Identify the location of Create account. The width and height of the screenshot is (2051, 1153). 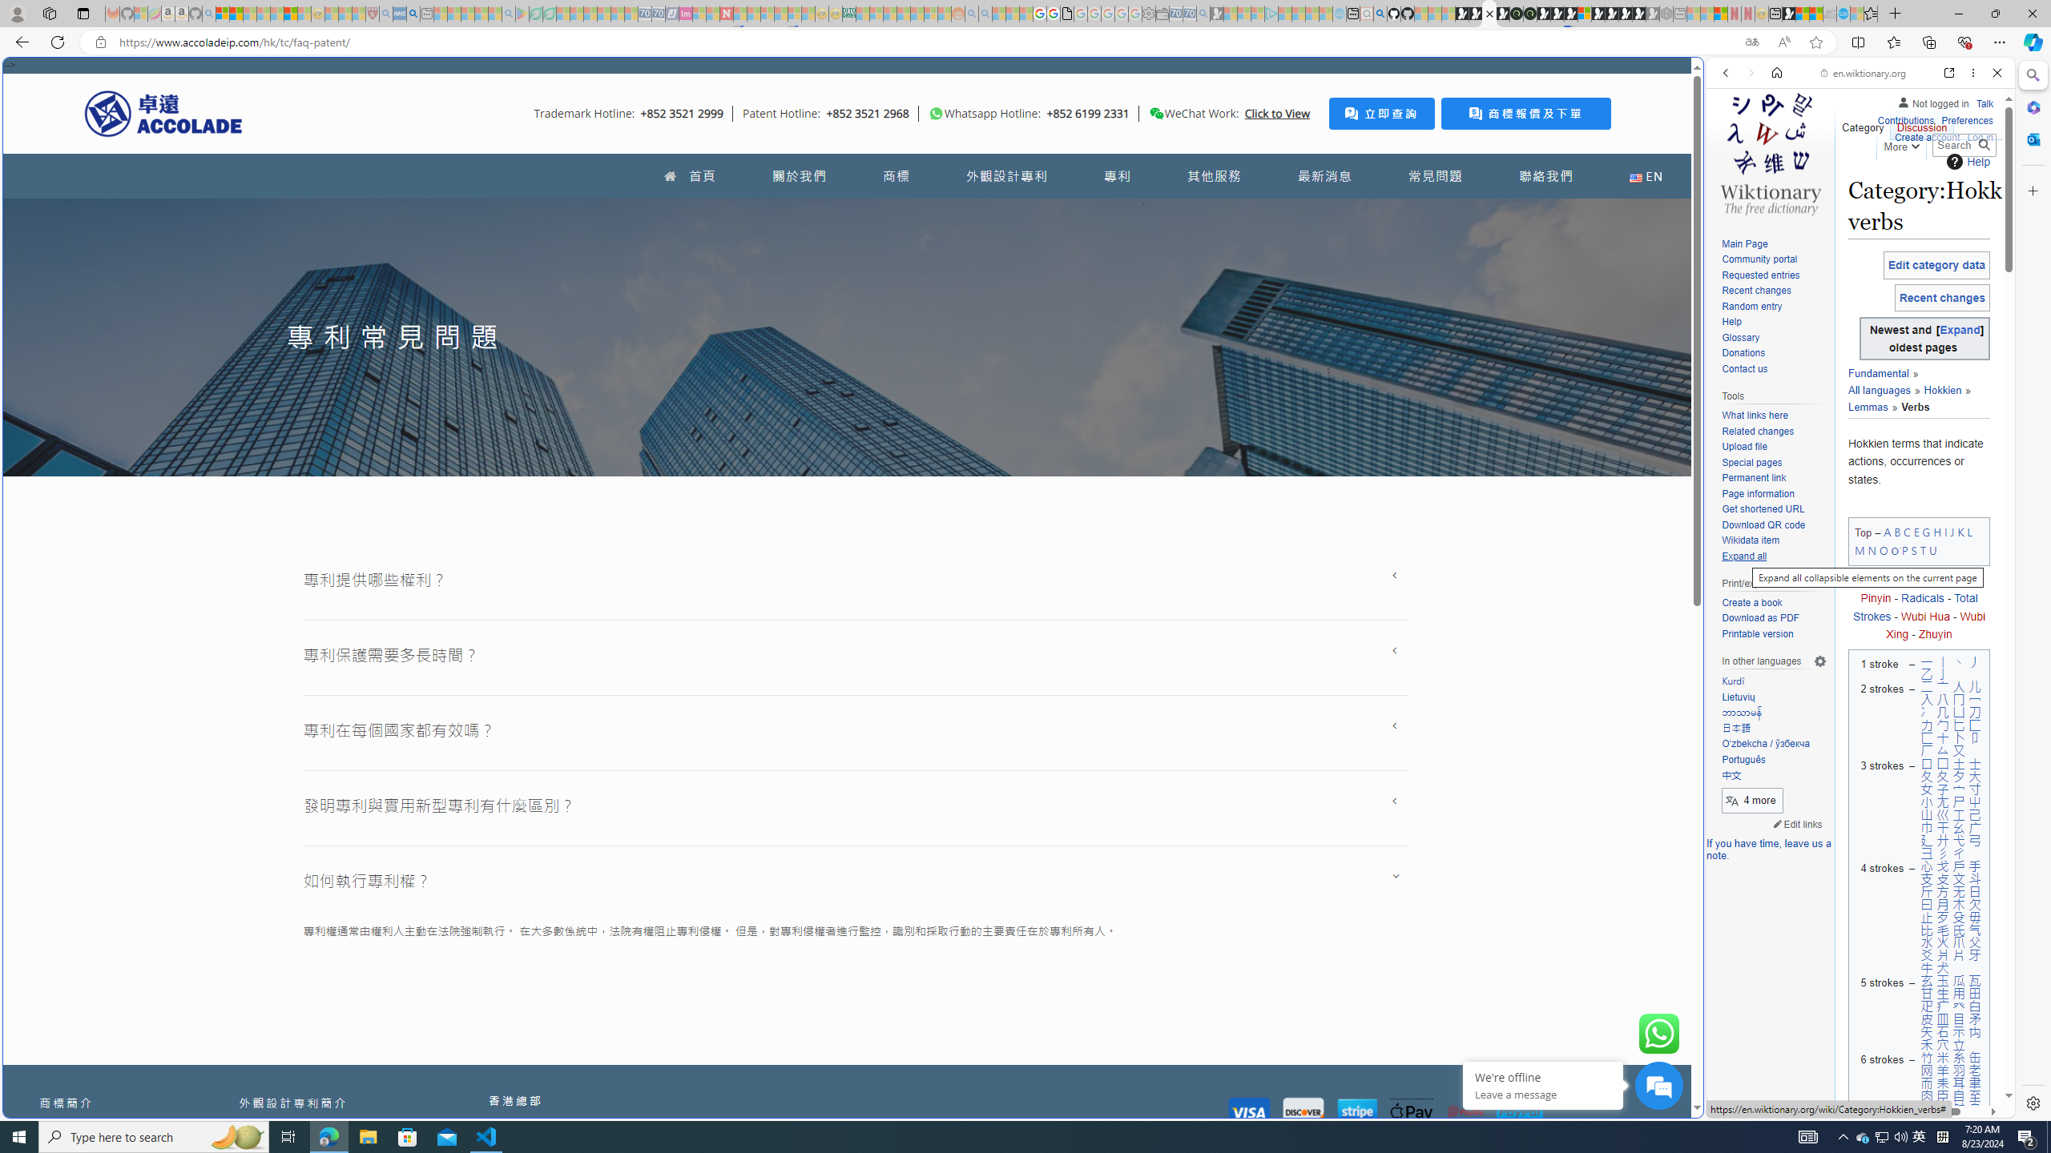
(1926, 138).